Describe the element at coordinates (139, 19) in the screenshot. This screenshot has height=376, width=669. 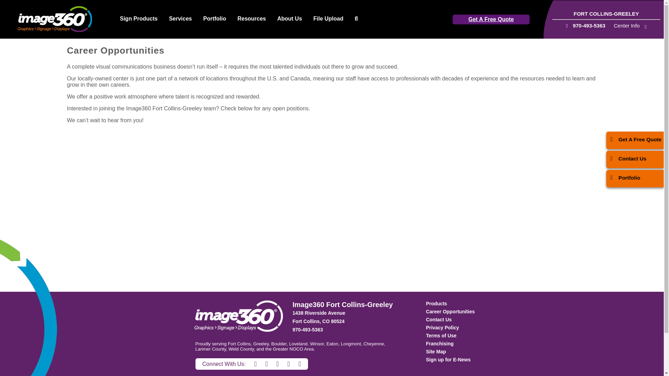
I see `Sign Products` at that location.